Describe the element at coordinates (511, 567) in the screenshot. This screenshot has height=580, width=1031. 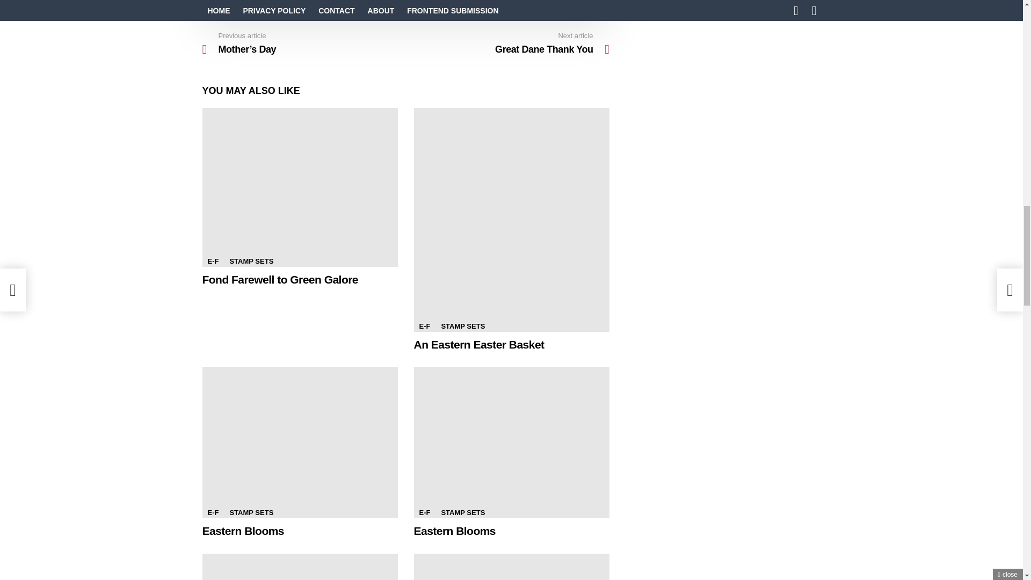
I see `SASC26EasternBlooms01skdeleeuw` at that location.